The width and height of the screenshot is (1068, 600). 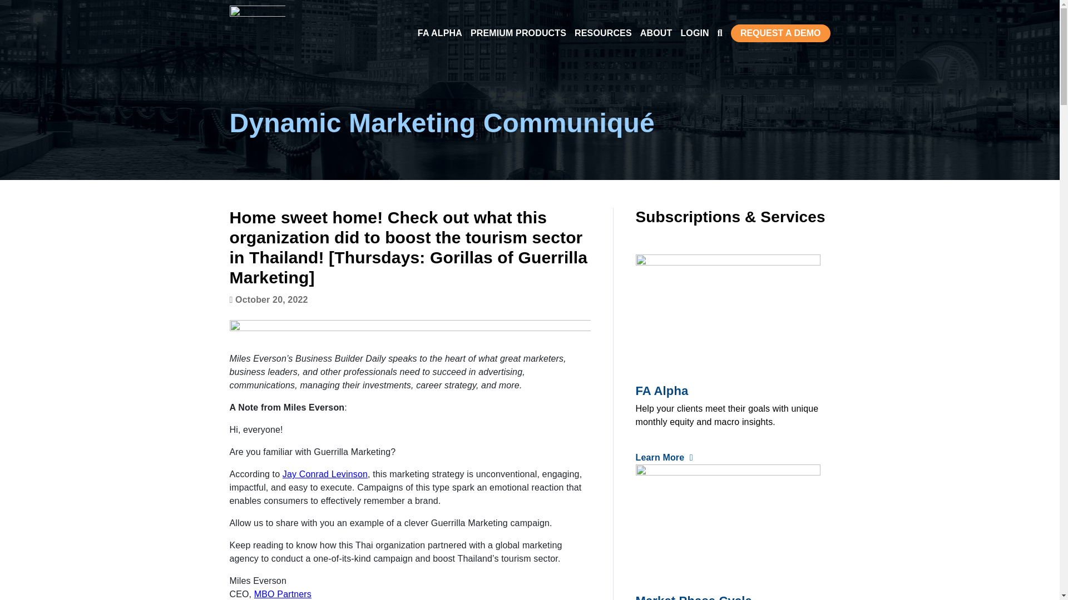 I want to click on REQUEST A DEMO, so click(x=780, y=33).